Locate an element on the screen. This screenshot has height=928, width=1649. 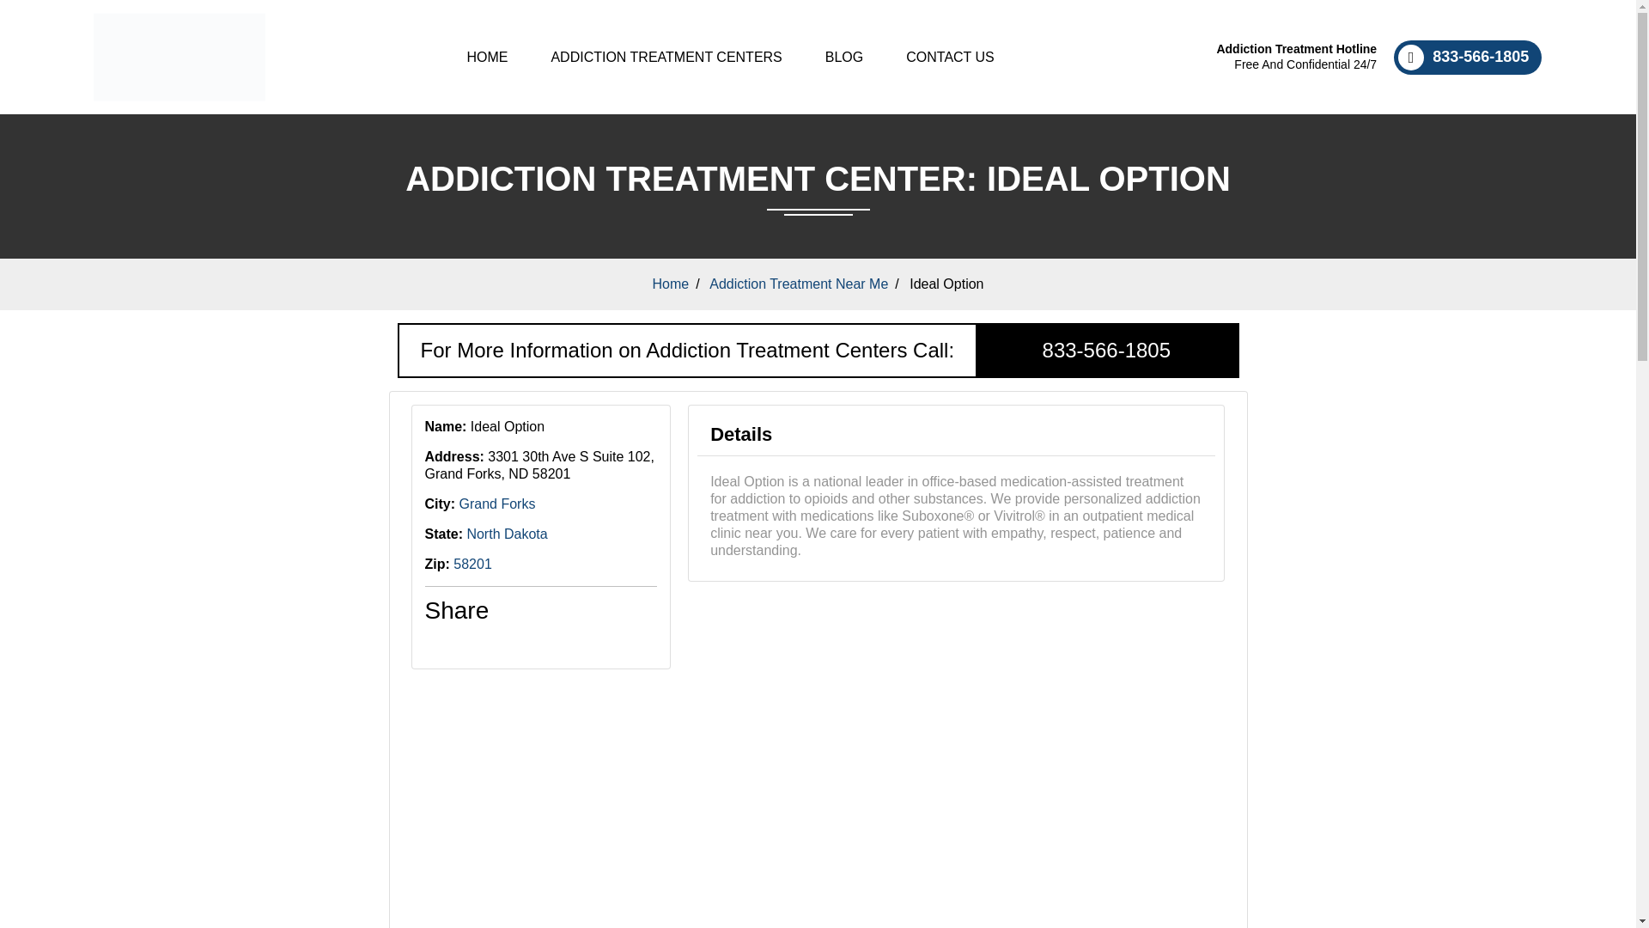
North Dakota is located at coordinates (507, 534).